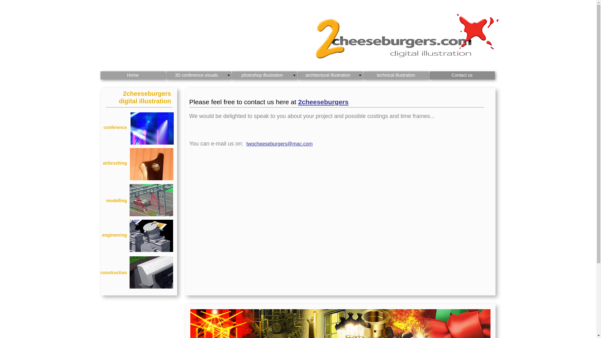 The image size is (601, 338). What do you see at coordinates (396, 75) in the screenshot?
I see `technical illustration` at bounding box center [396, 75].